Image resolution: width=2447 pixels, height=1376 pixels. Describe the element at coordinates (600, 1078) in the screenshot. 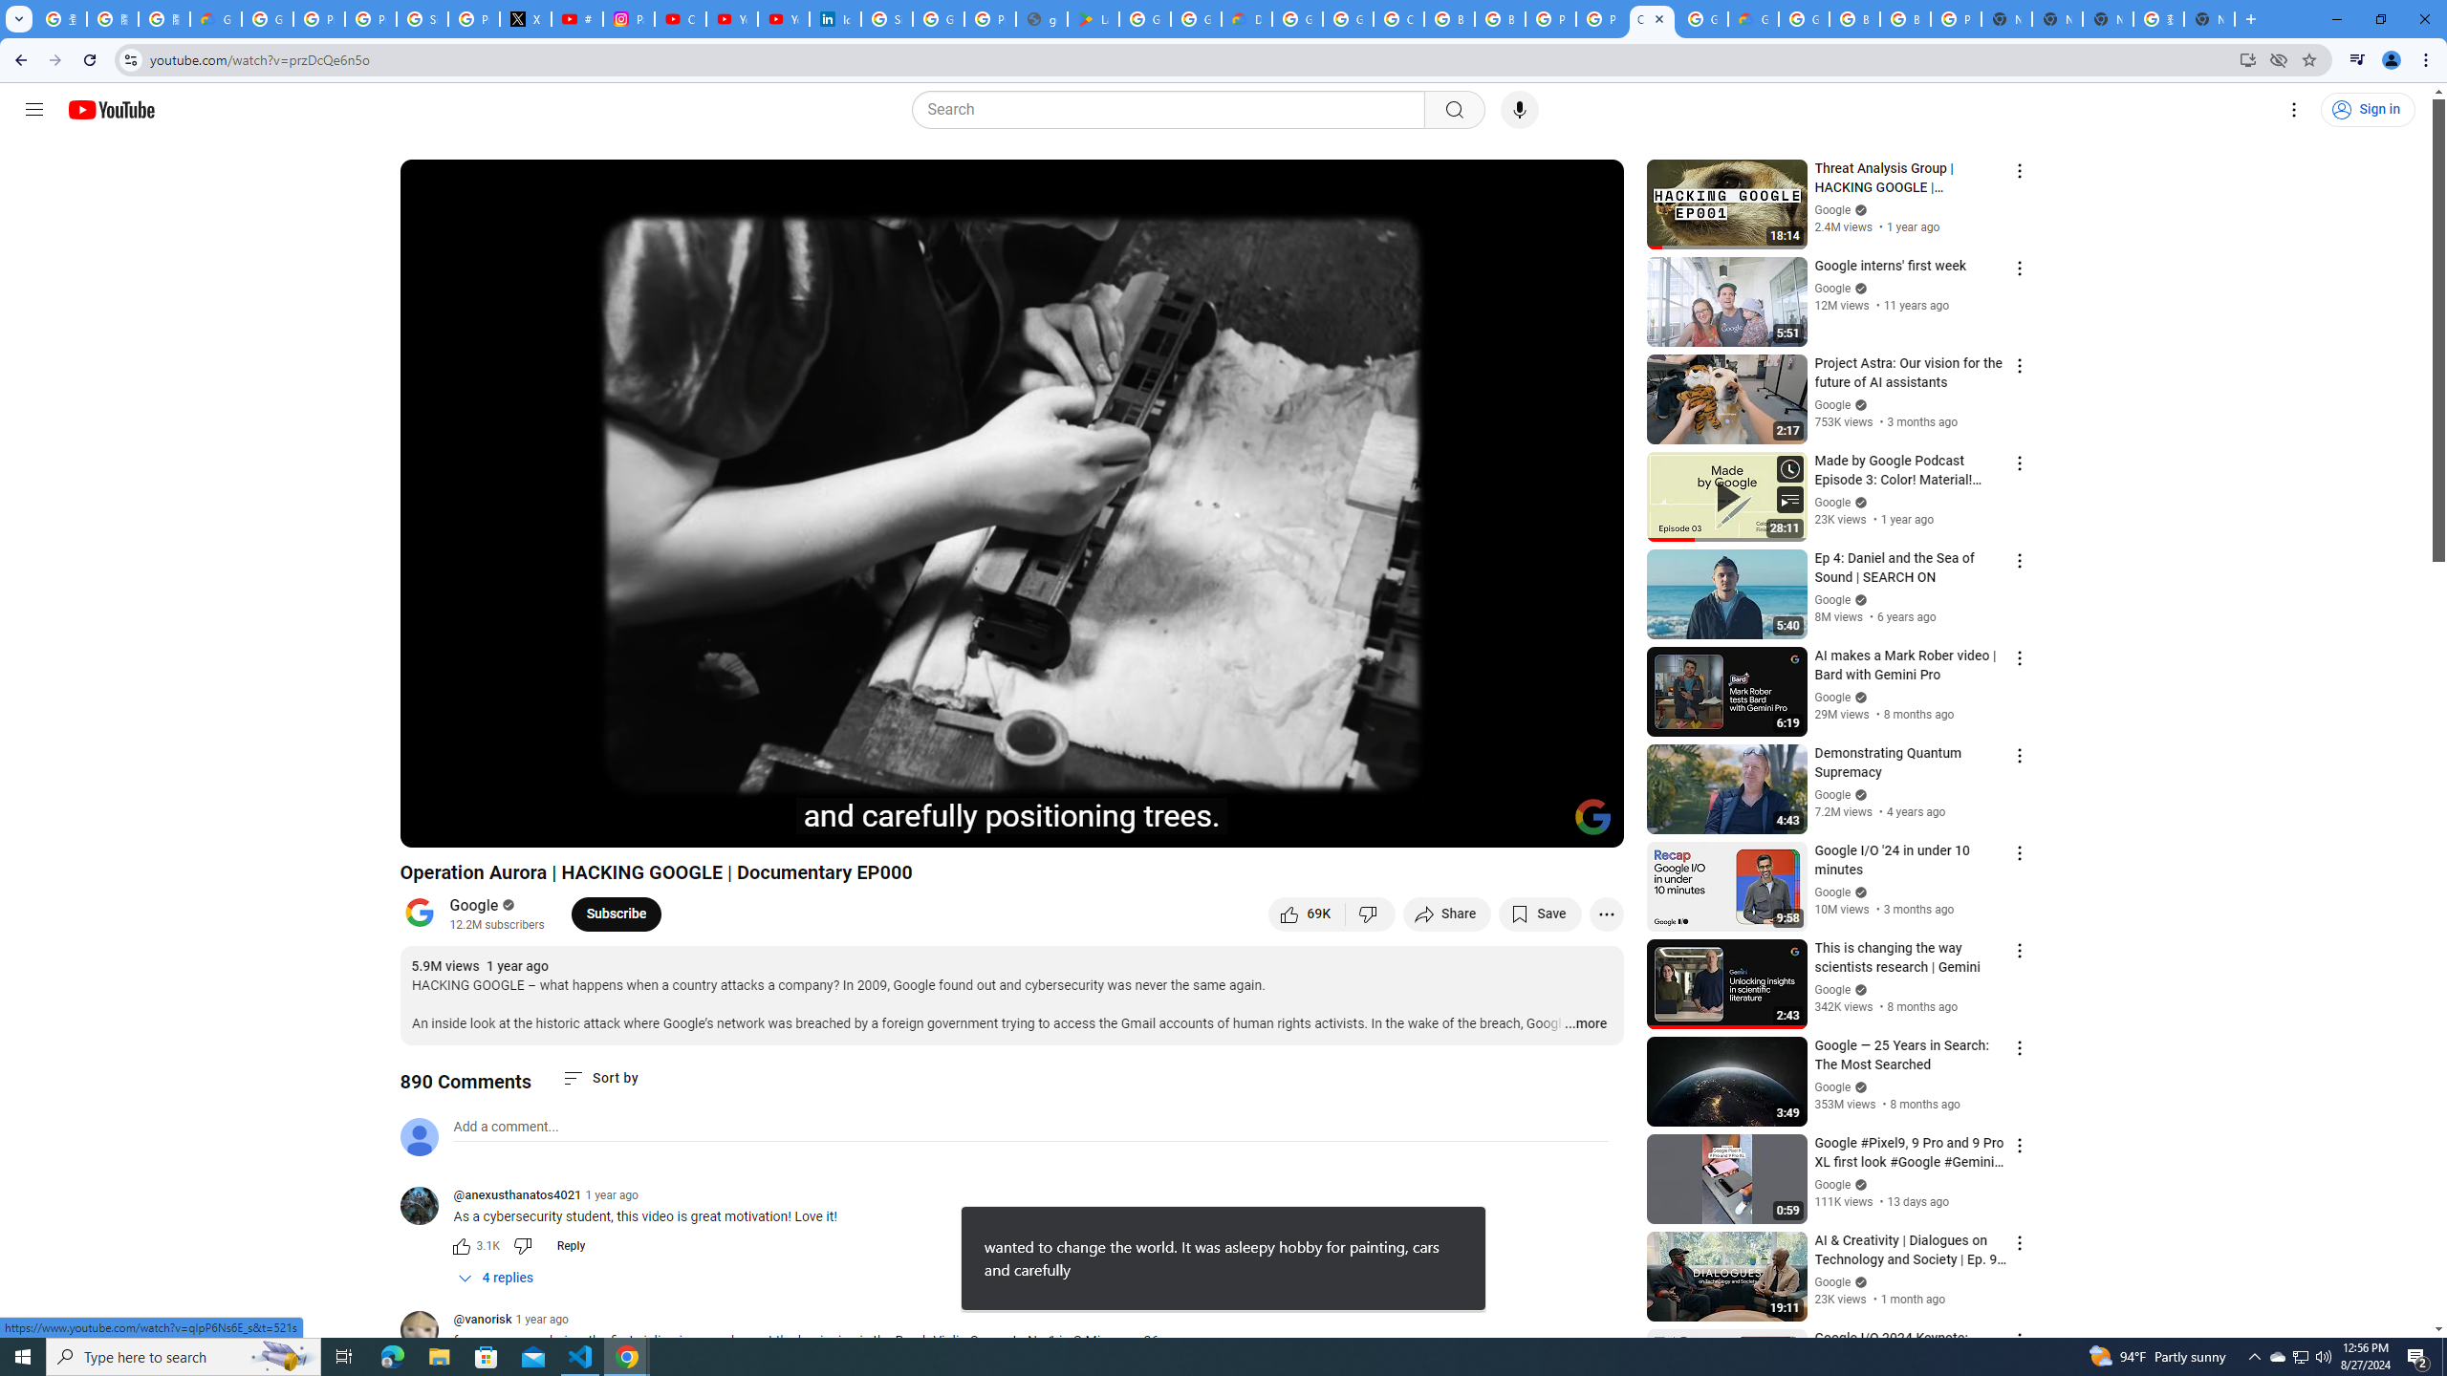

I see `Sort comments` at that location.